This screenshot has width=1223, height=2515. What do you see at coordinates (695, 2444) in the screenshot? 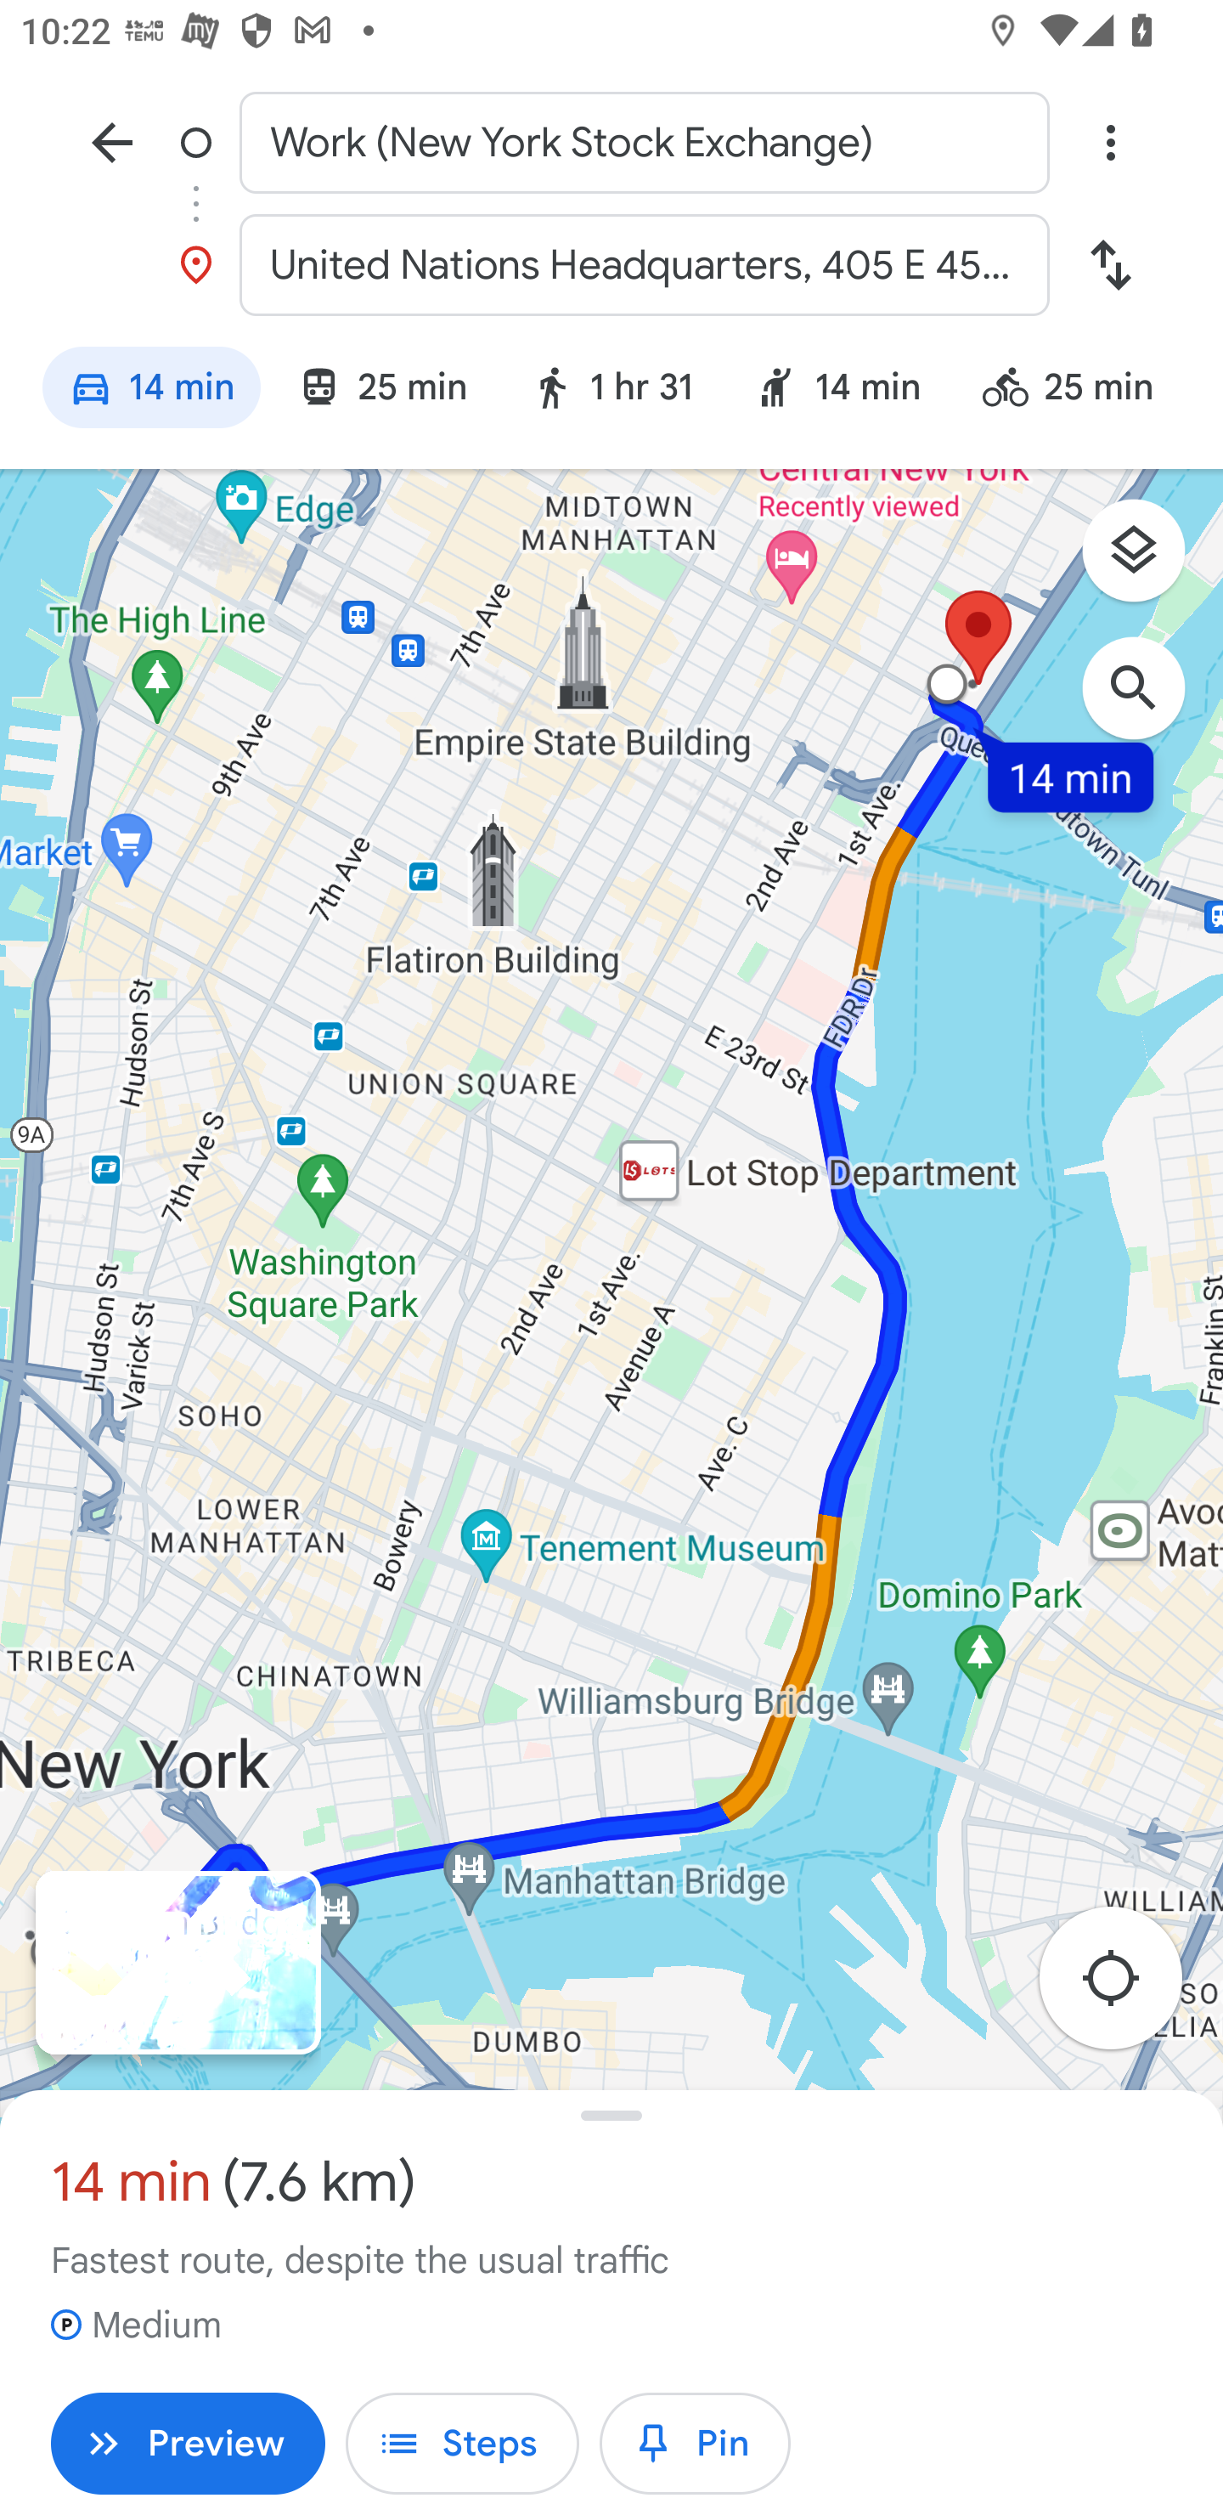
I see `Pin trip Pin Pin trip` at bounding box center [695, 2444].